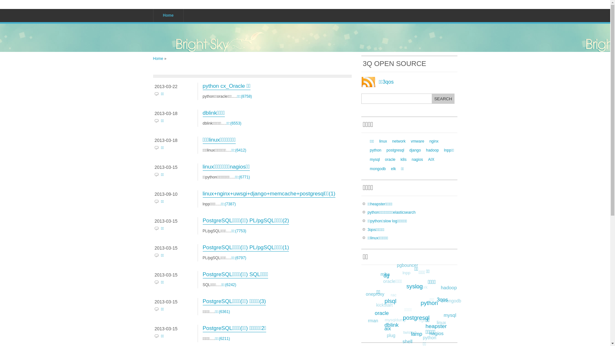 This screenshot has width=615, height=346. What do you see at coordinates (416, 334) in the screenshot?
I see `lamp` at bounding box center [416, 334].